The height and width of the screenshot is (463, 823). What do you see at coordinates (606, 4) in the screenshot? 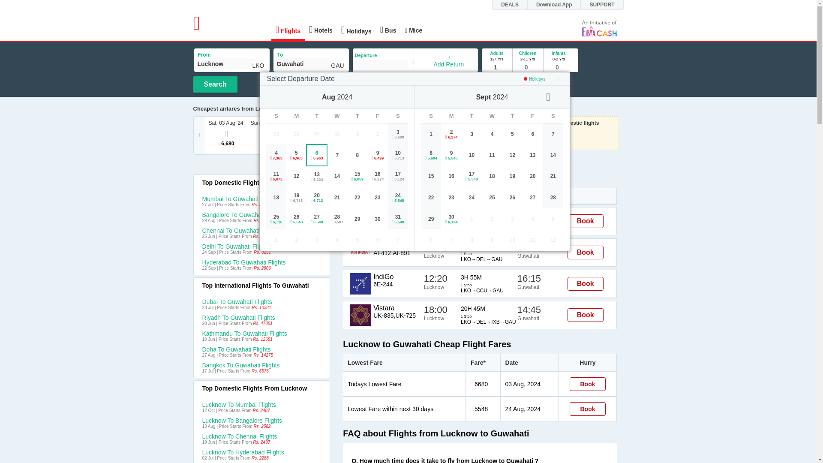
I see `SUPPORT` at bounding box center [606, 4].